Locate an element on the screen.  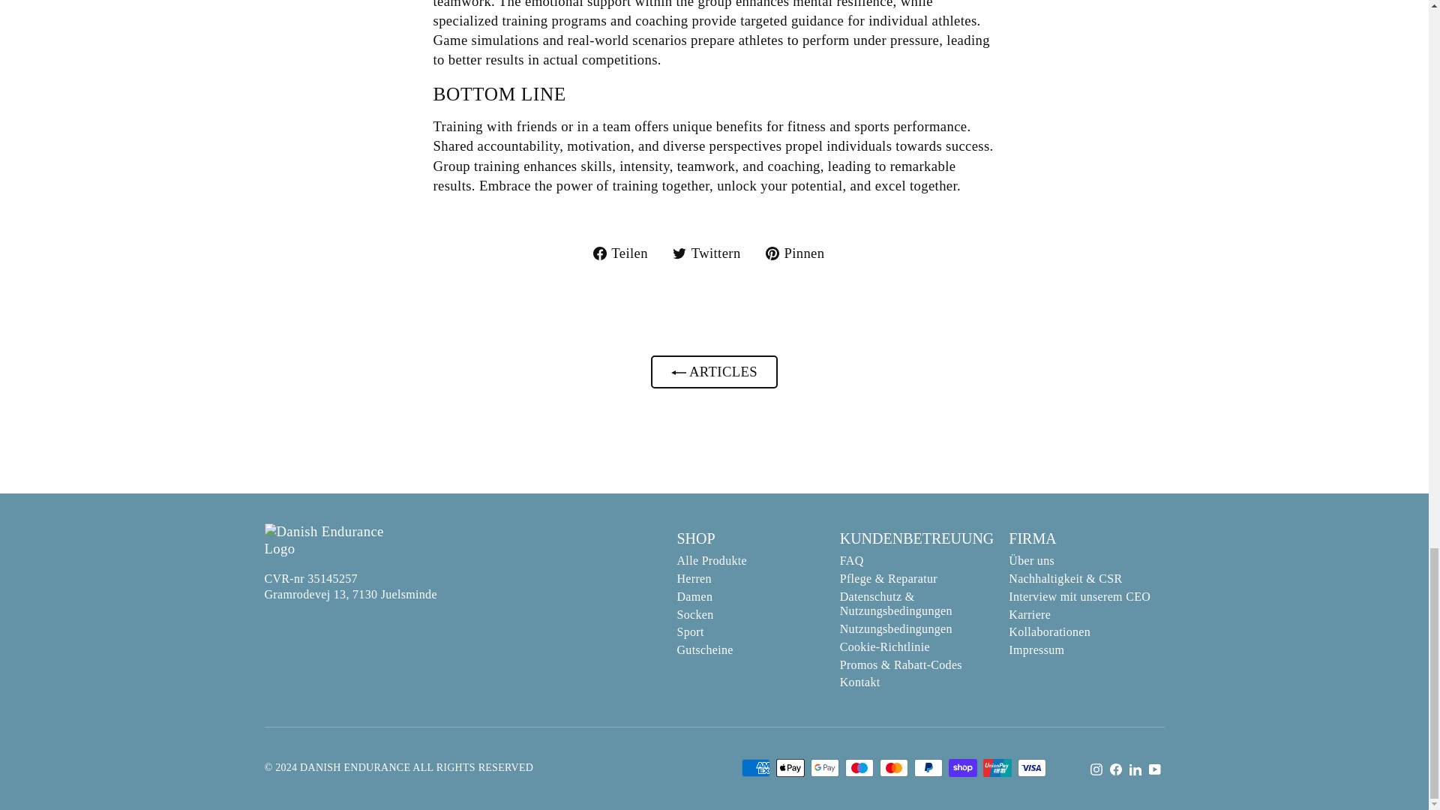
PayPal is located at coordinates (927, 767).